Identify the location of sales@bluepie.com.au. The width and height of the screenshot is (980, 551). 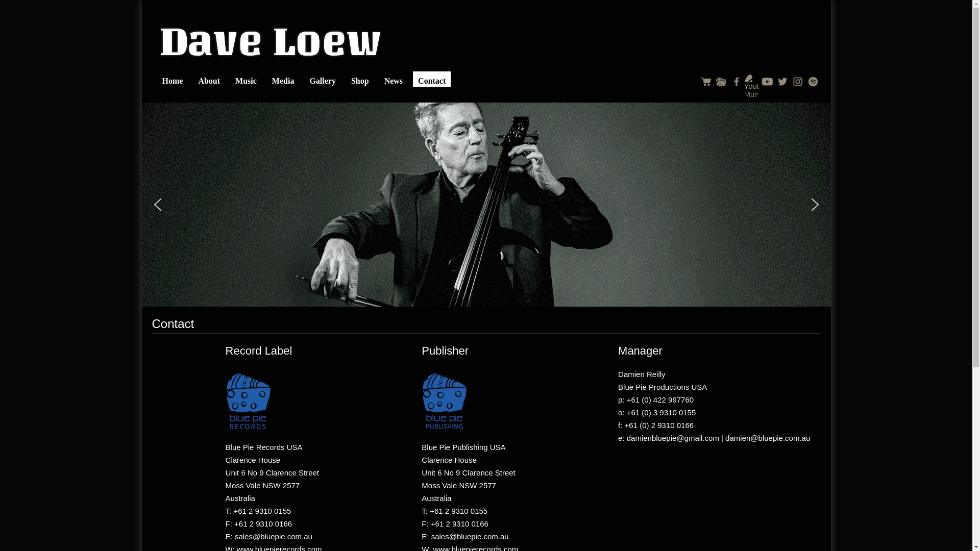
(470, 537).